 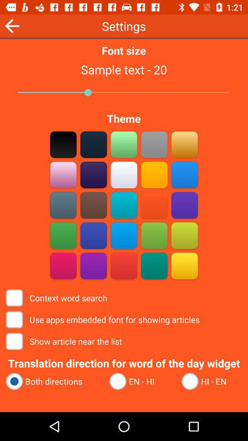 I want to click on tan, so click(x=124, y=175).